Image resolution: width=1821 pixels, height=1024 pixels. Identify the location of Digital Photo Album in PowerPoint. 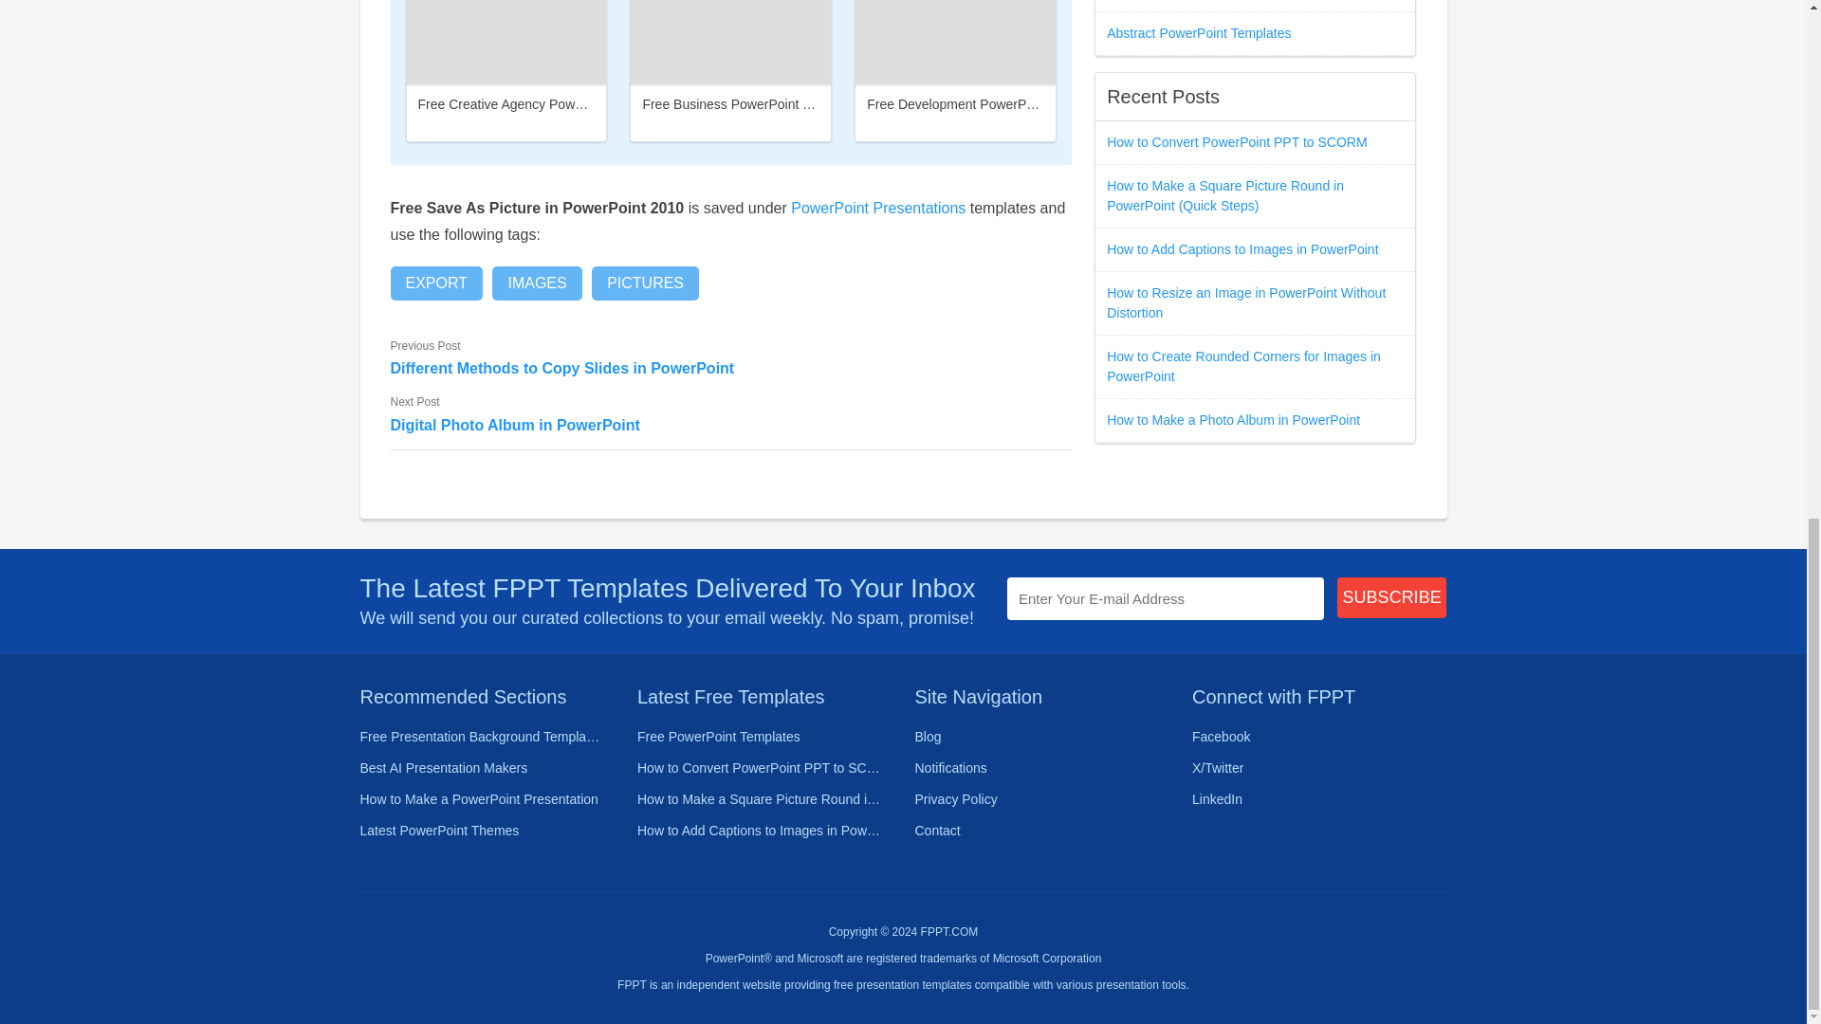
(731, 425).